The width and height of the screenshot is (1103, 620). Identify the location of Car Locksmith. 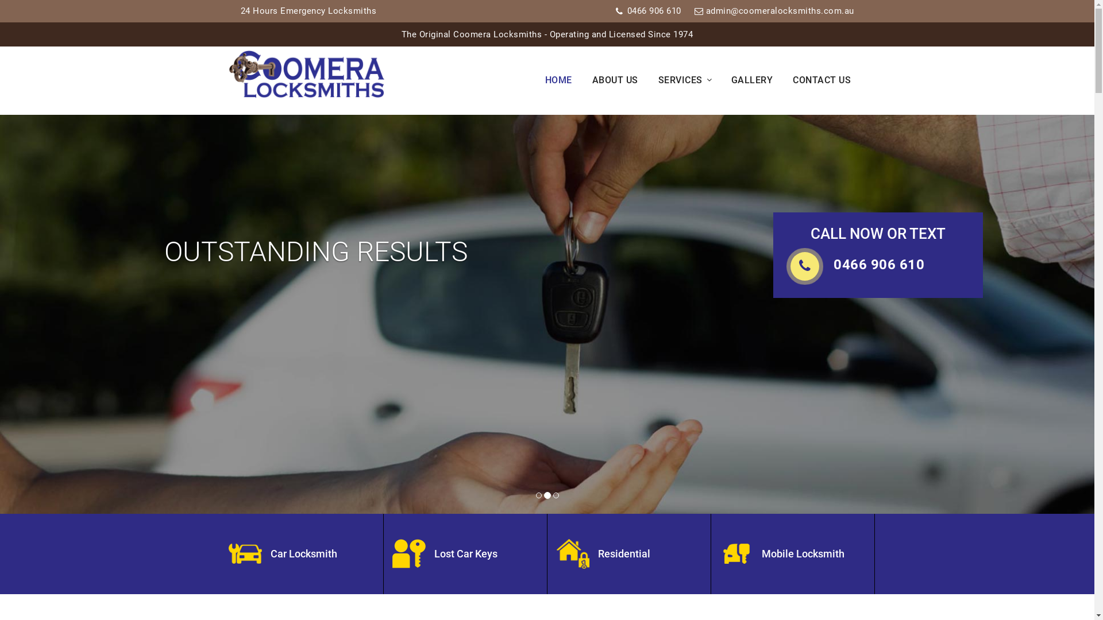
(301, 554).